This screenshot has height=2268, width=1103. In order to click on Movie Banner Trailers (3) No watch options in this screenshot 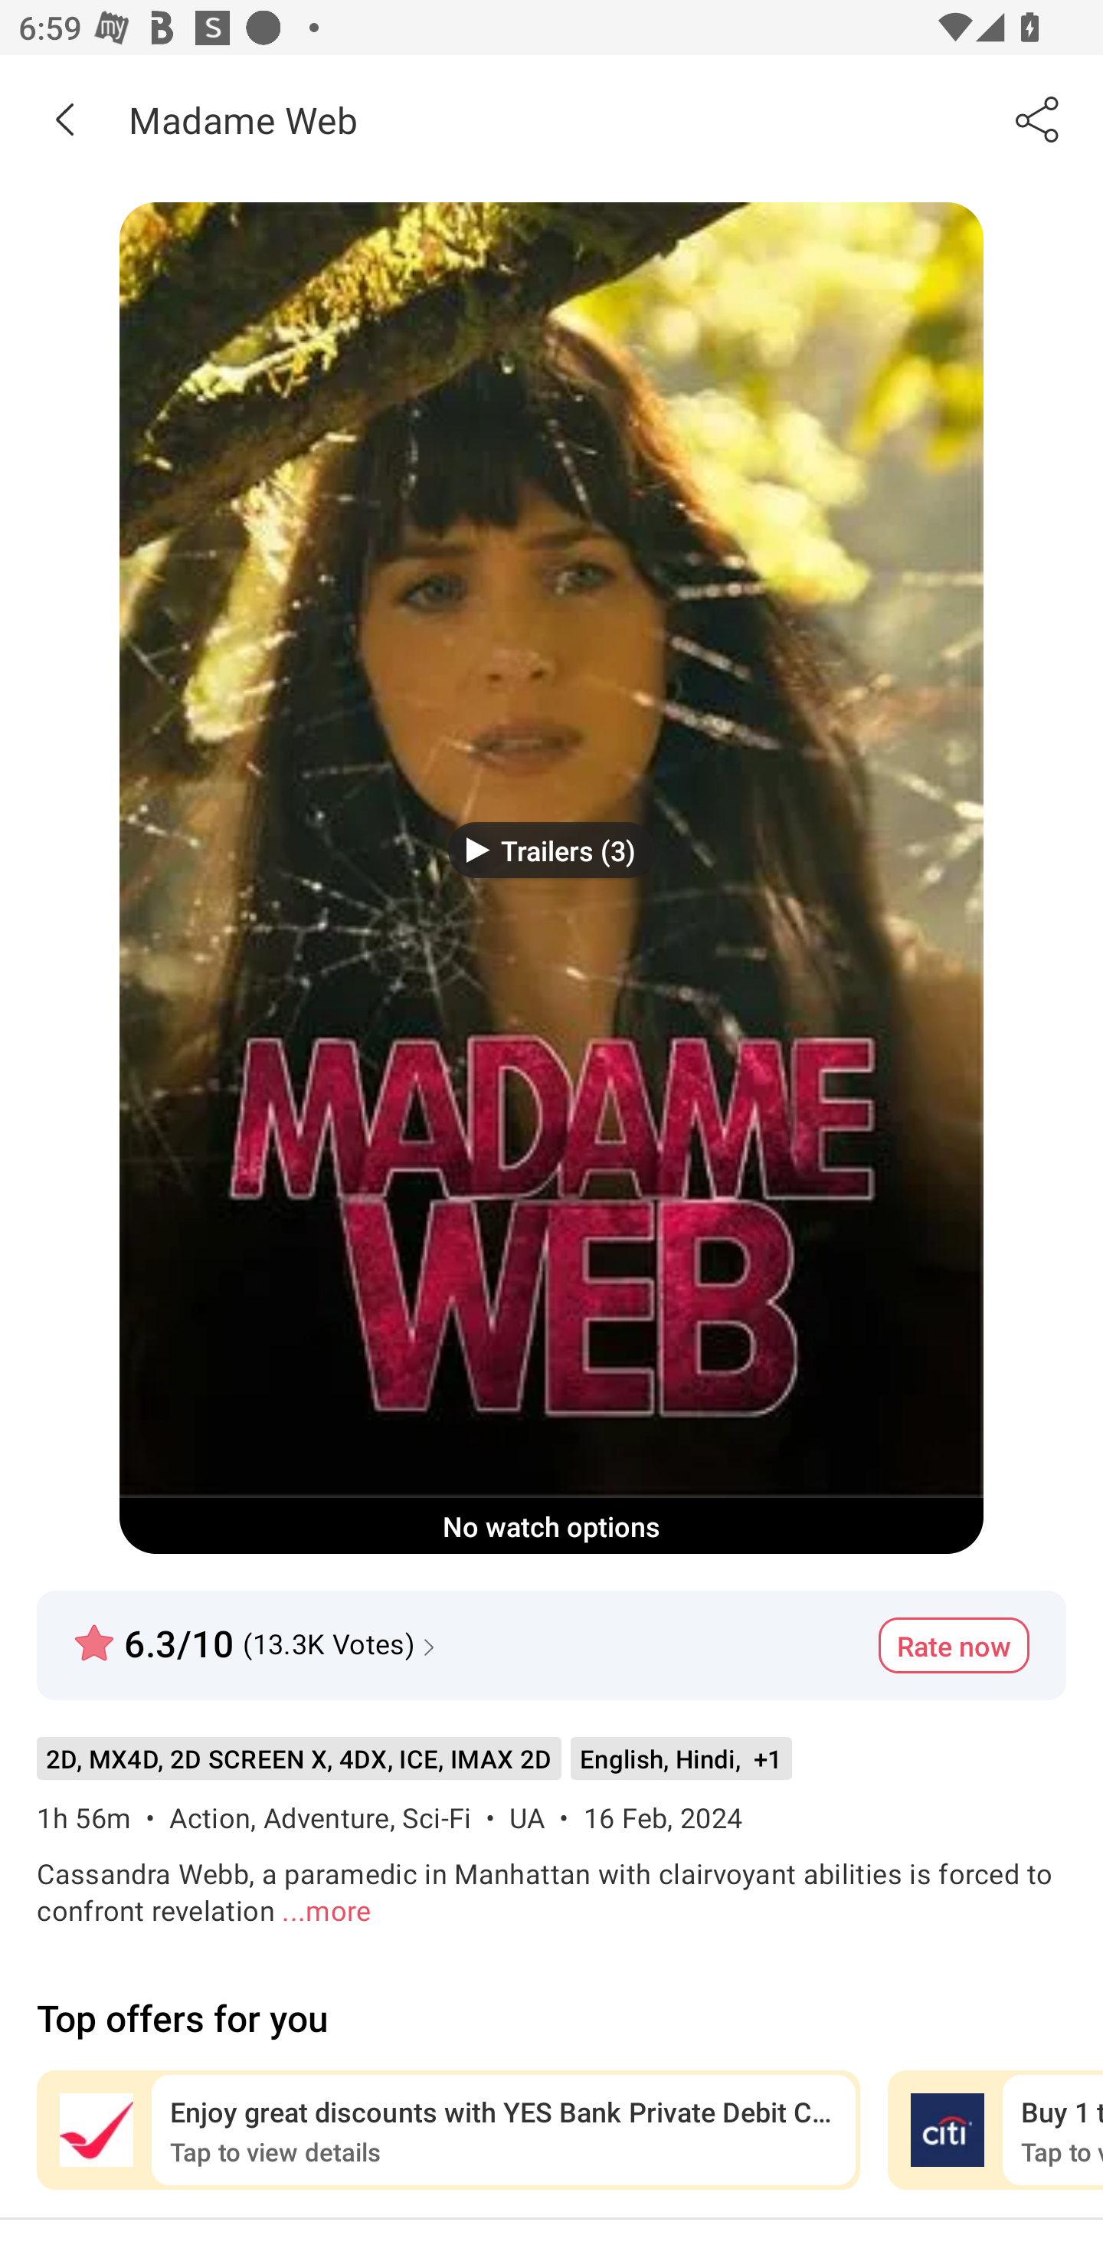, I will do `click(551, 877)`.